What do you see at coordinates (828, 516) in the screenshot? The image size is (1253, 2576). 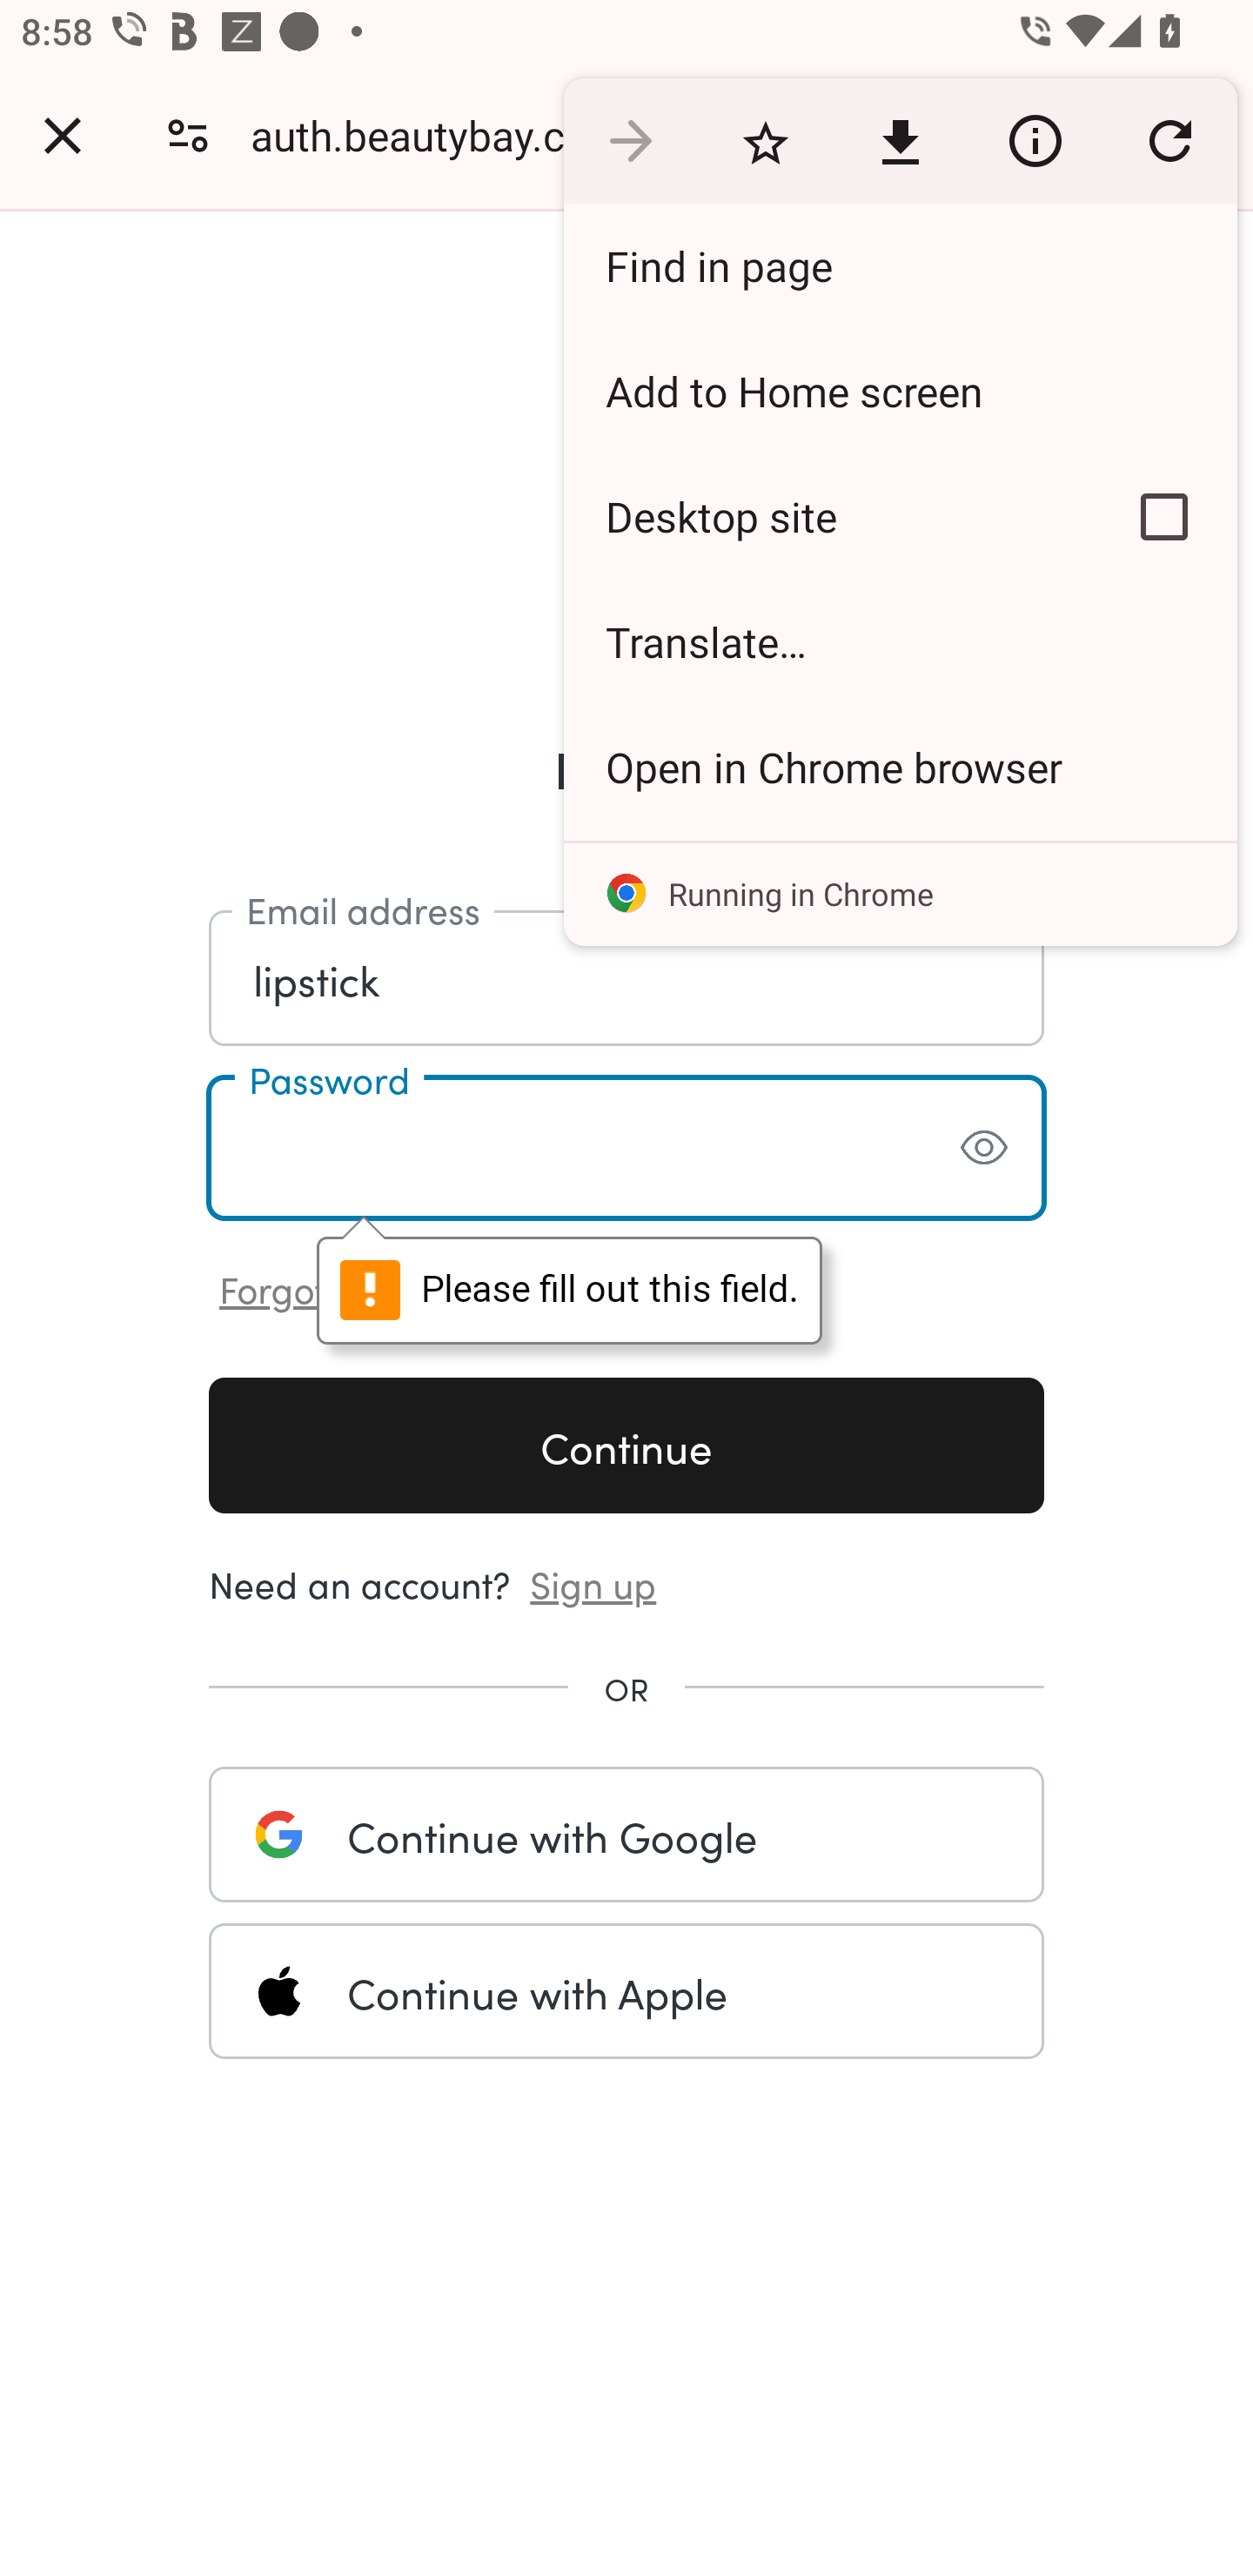 I see `Desktop site Turn on Request desktop site` at bounding box center [828, 516].